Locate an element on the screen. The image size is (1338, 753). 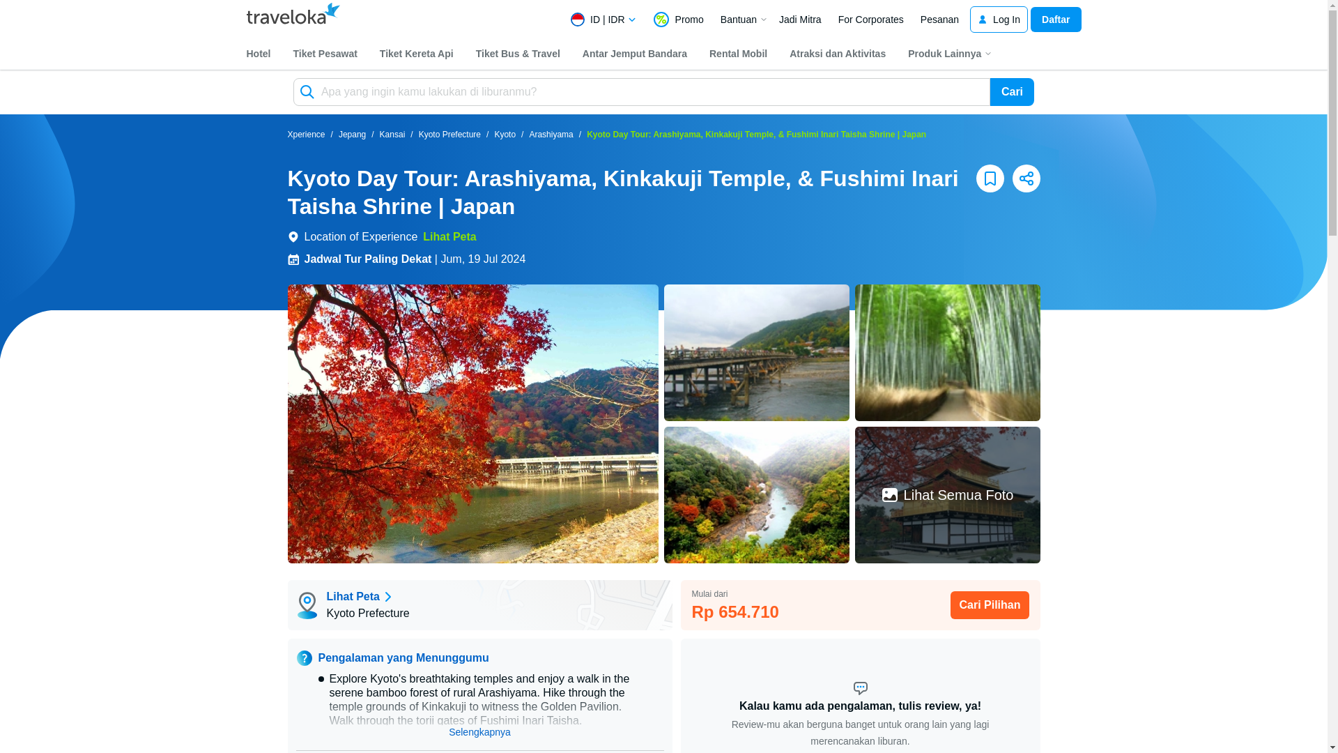
Jepang is located at coordinates (351, 135).